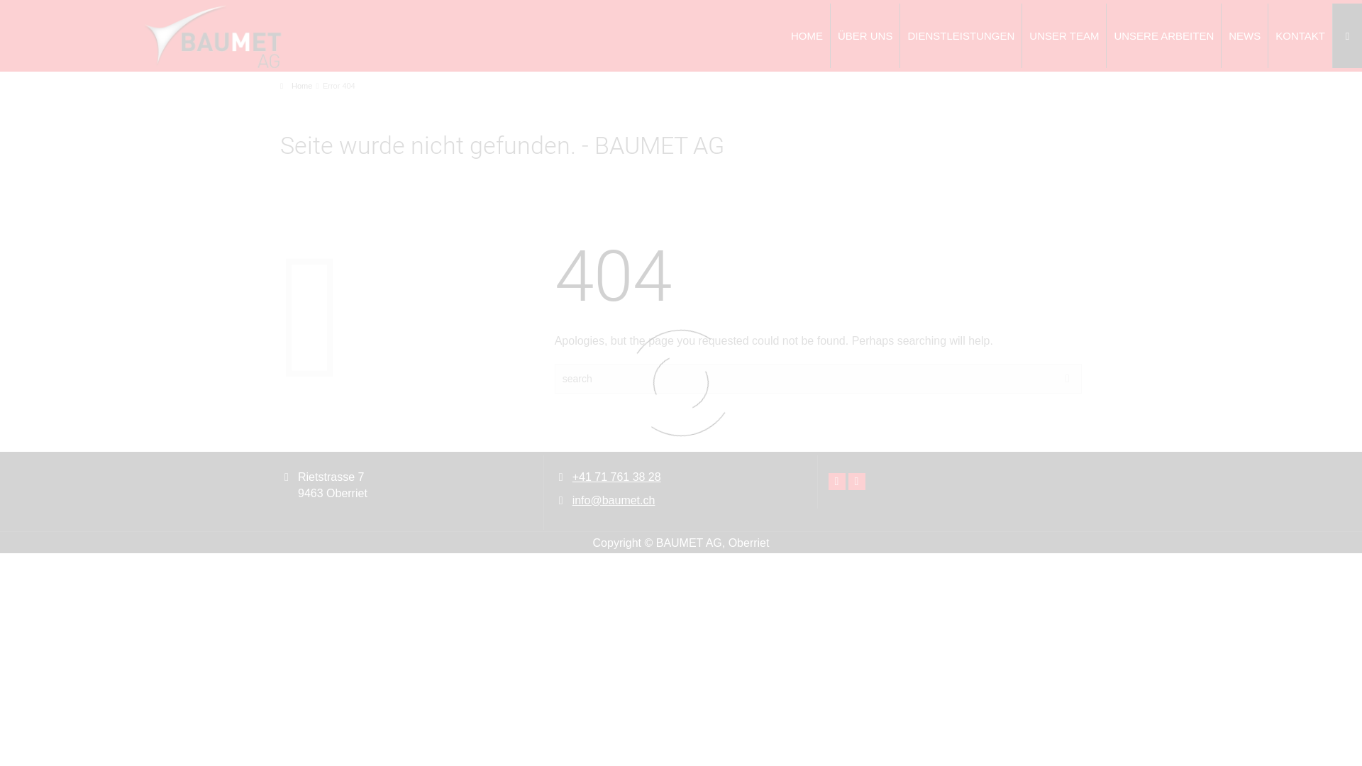 The width and height of the screenshot is (1362, 766). What do you see at coordinates (1064, 35) in the screenshot?
I see `UNSER TEAM` at bounding box center [1064, 35].